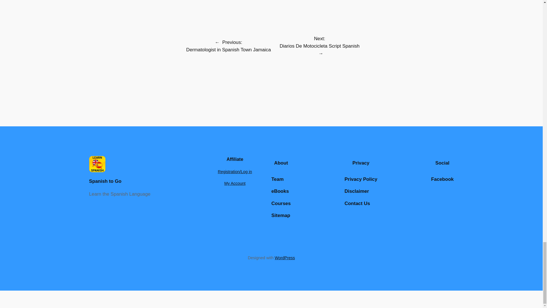 This screenshot has width=547, height=308. Describe the element at coordinates (319, 42) in the screenshot. I see `Next: Diarios De Motocicleta Script Spanish` at that location.